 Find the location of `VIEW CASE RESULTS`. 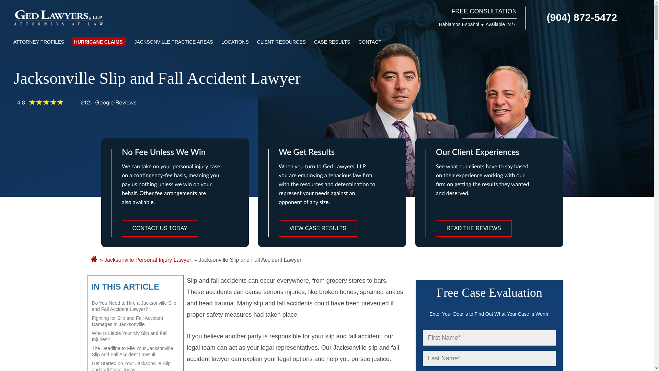

VIEW CASE RESULTS is located at coordinates (318, 228).